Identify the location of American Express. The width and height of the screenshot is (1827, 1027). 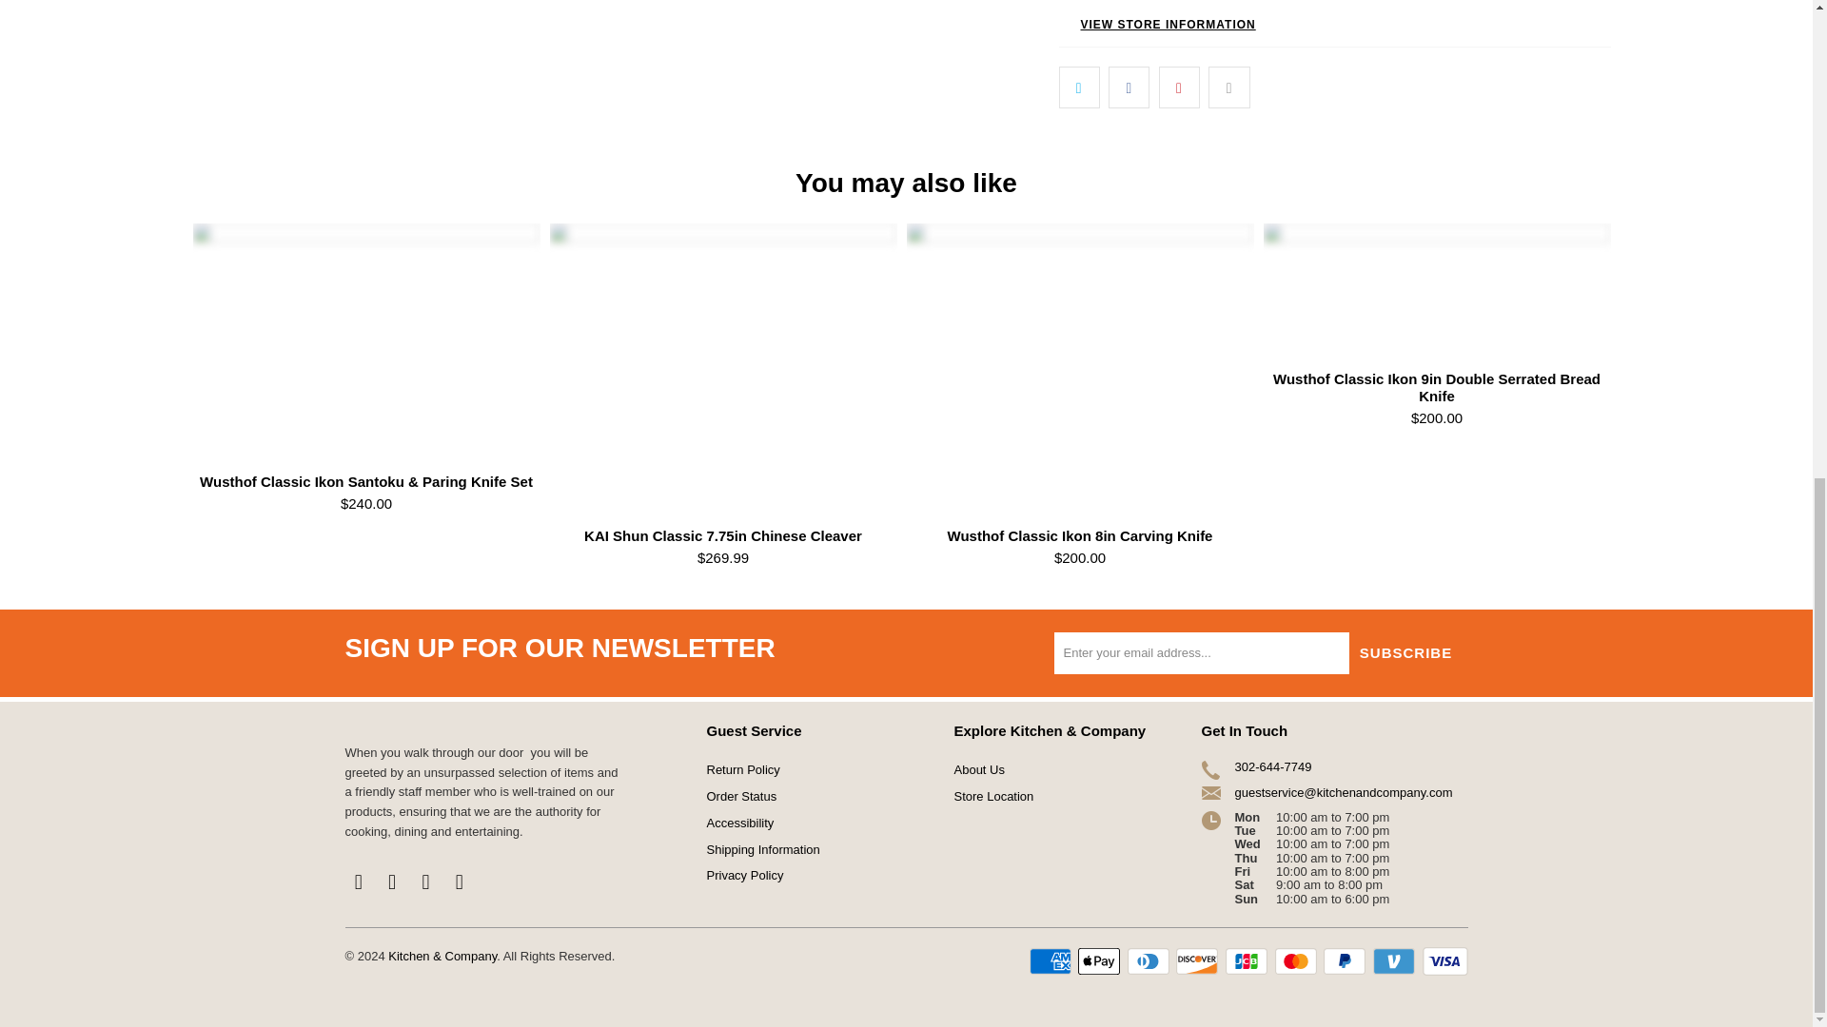
(1052, 960).